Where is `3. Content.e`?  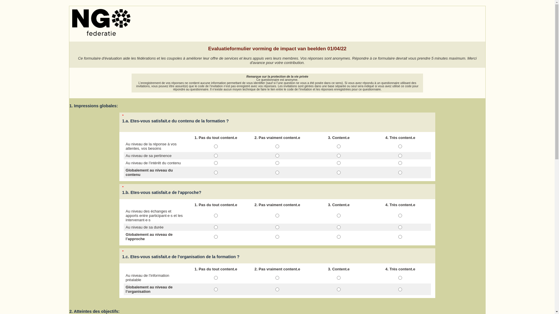
3. Content.e is located at coordinates (339, 227).